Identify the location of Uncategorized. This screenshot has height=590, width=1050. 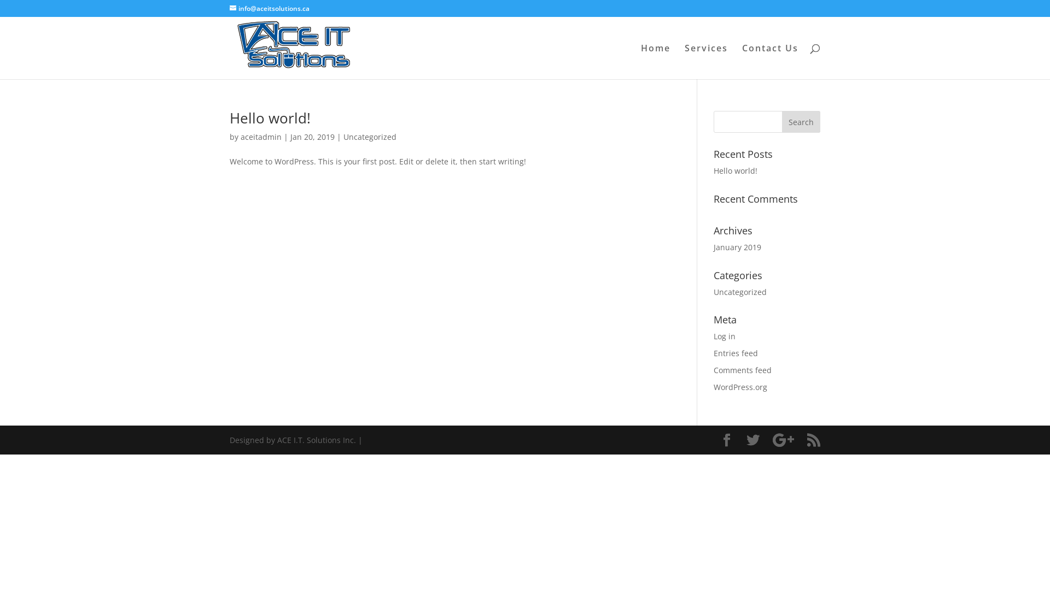
(740, 292).